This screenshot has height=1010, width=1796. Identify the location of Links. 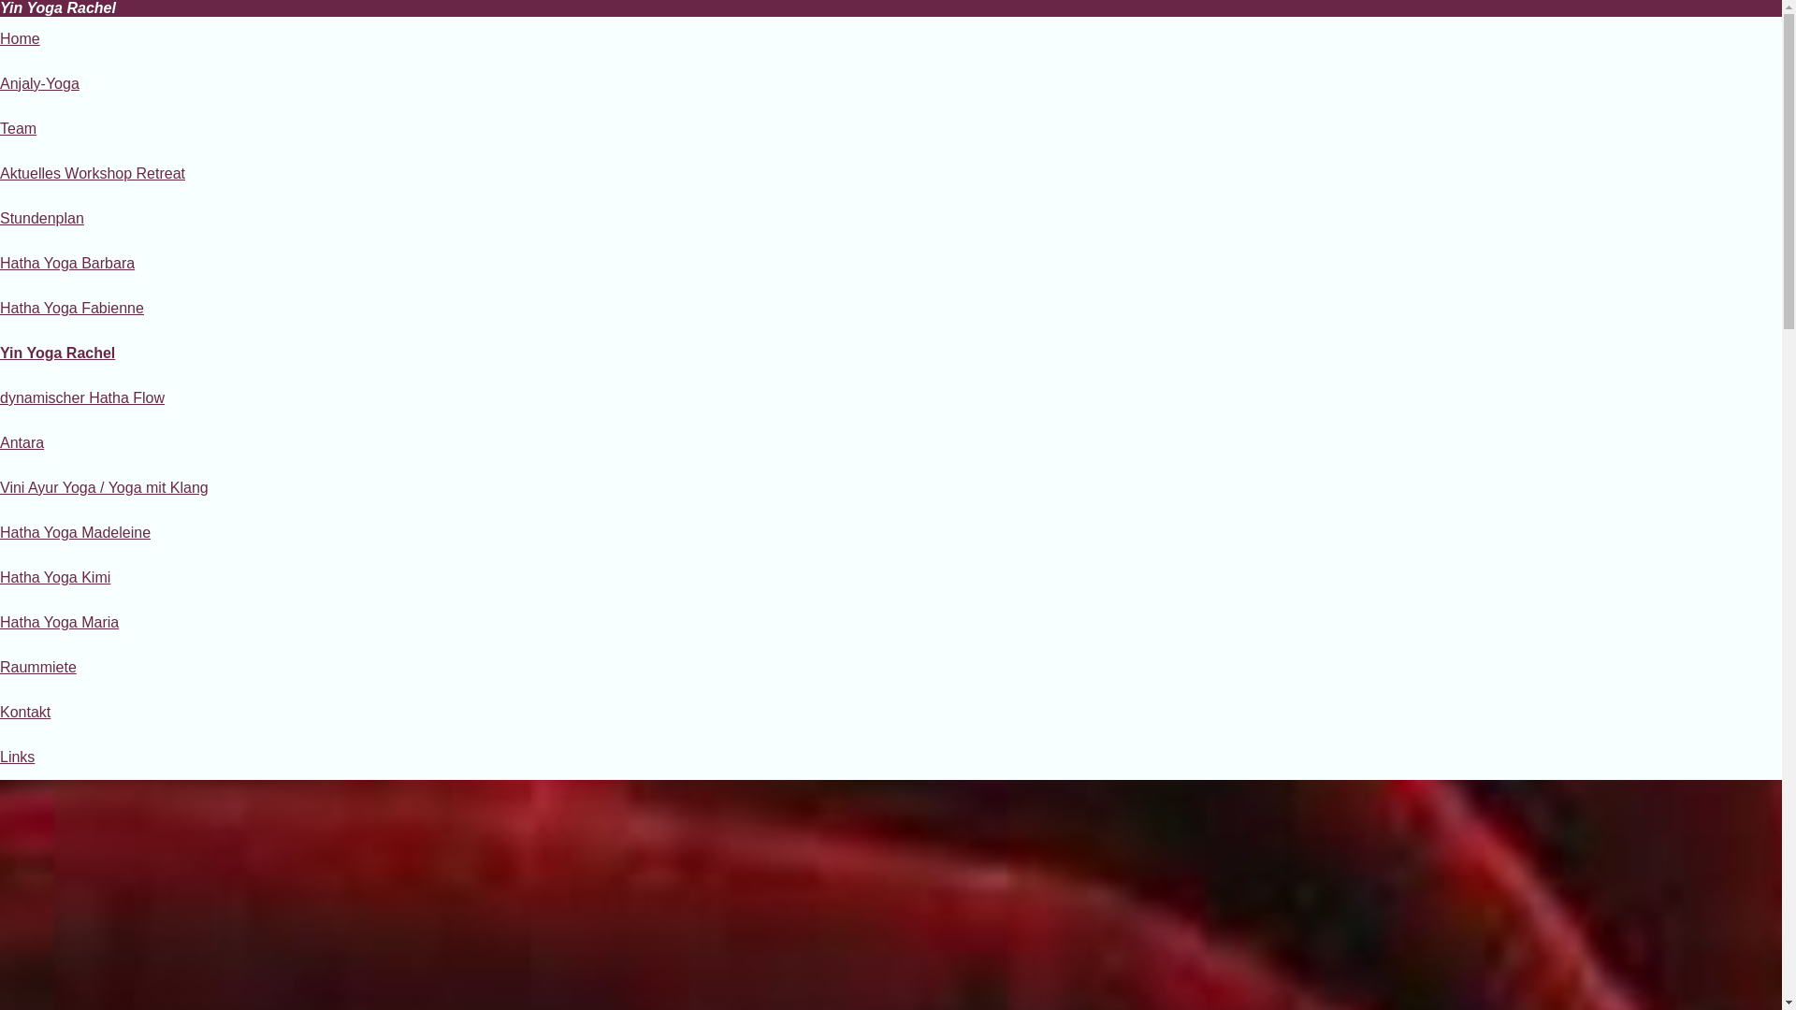
(17, 757).